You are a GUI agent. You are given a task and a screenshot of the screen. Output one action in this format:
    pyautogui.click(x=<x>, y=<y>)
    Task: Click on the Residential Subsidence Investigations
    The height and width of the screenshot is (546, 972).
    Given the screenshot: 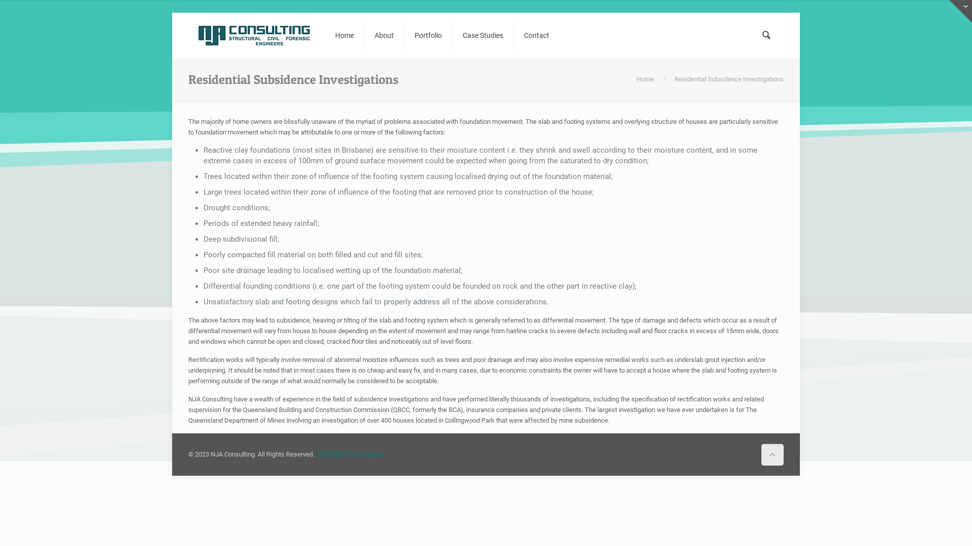 What is the action you would take?
    pyautogui.click(x=729, y=79)
    